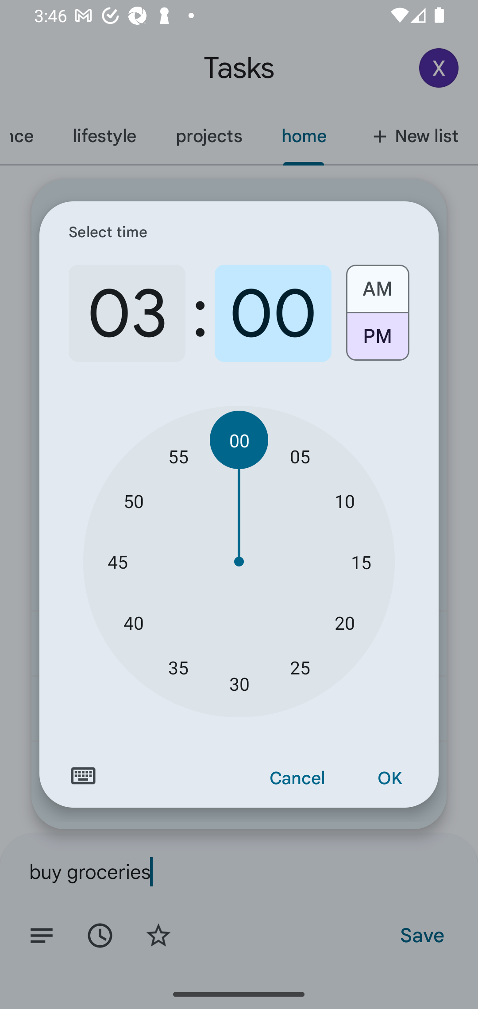  What do you see at coordinates (300, 666) in the screenshot?
I see `25 25 minutes` at bounding box center [300, 666].